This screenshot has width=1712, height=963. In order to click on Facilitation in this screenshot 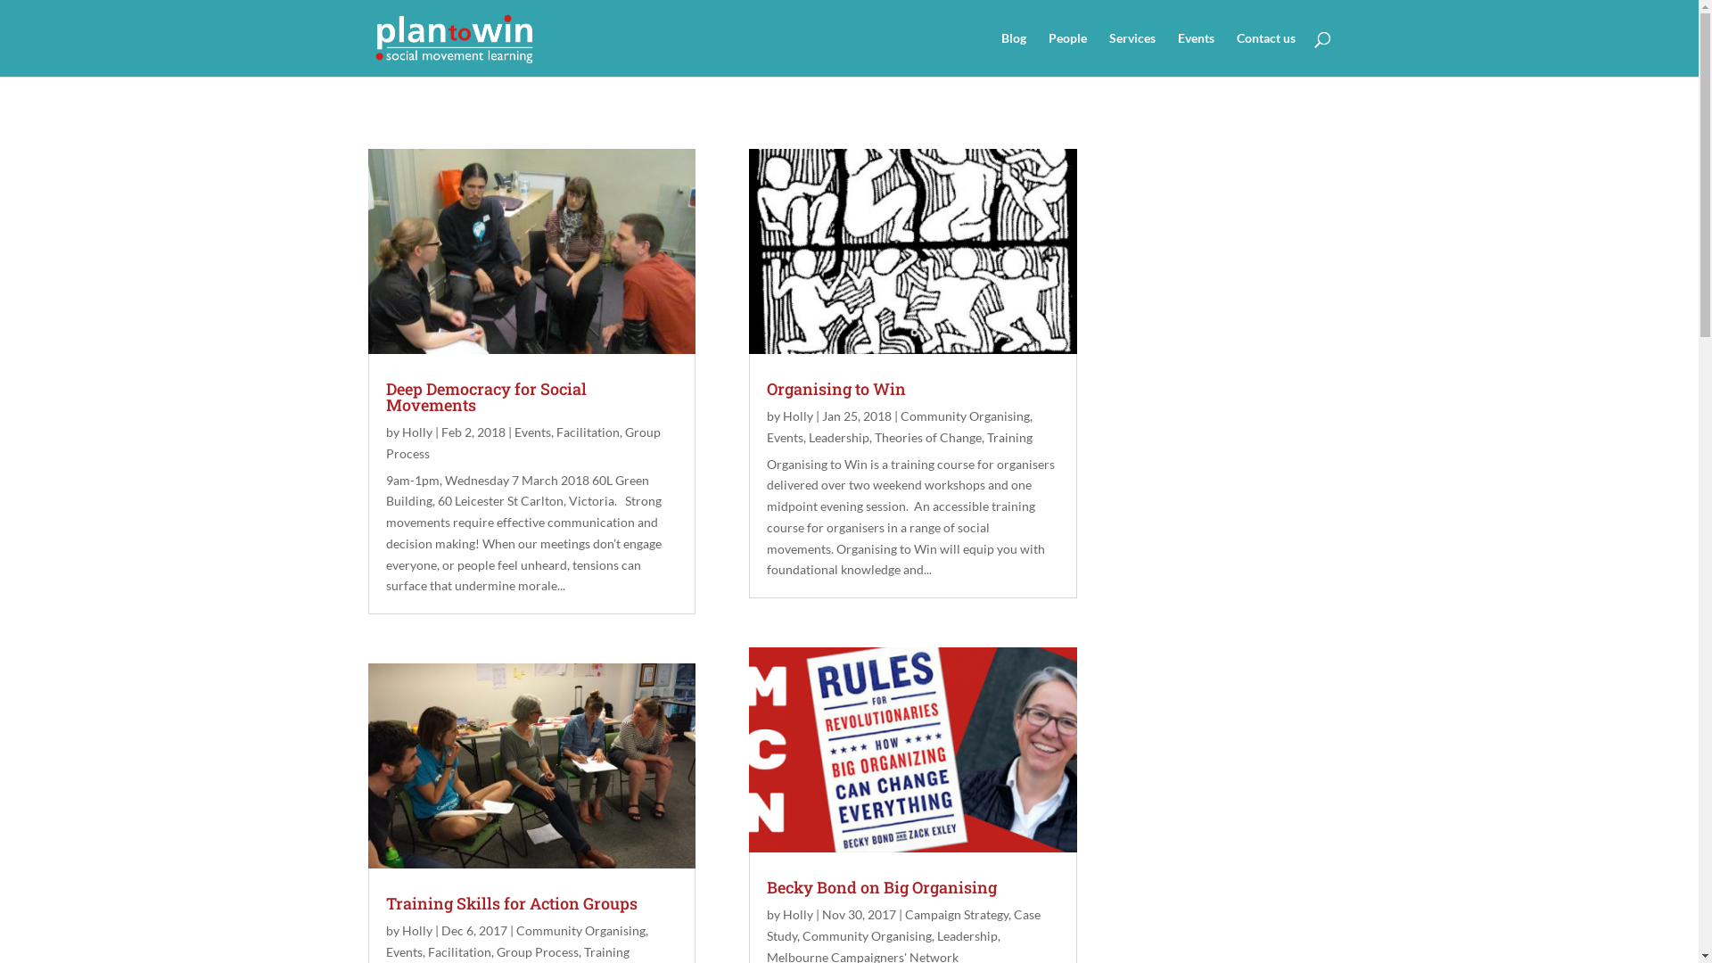, I will do `click(460, 952)`.